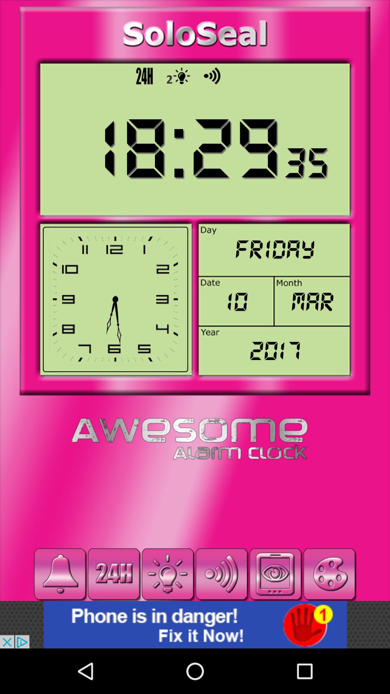 The height and width of the screenshot is (694, 390). What do you see at coordinates (222, 574) in the screenshot?
I see `toggle sound option` at bounding box center [222, 574].